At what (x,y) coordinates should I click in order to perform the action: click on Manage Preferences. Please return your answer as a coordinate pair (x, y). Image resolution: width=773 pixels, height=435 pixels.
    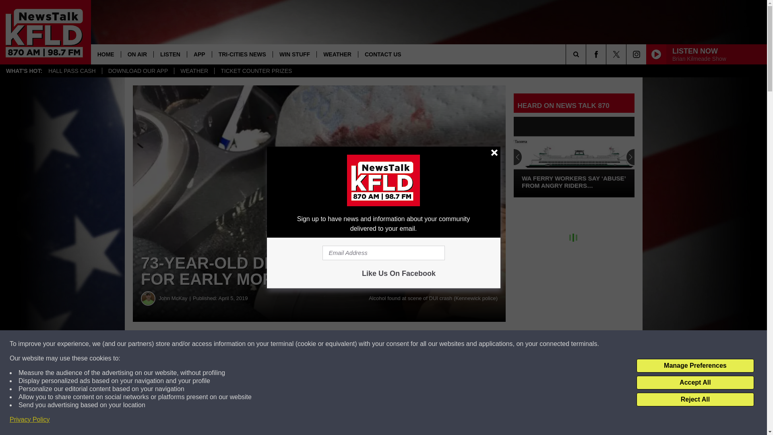
    Looking at the image, I should click on (695, 366).